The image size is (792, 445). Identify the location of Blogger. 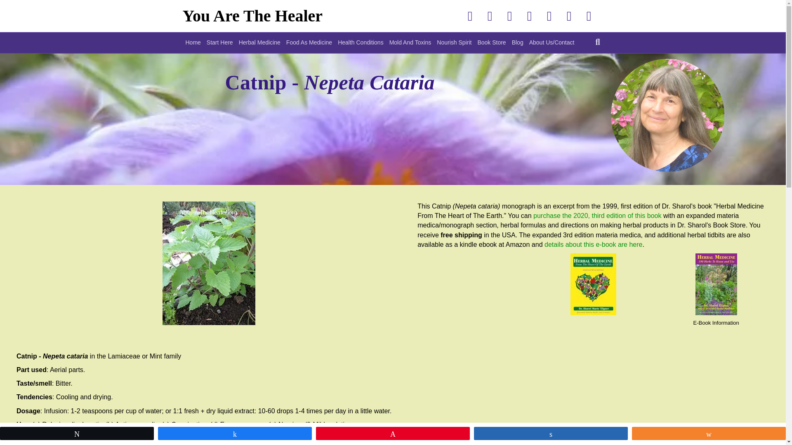
(569, 16).